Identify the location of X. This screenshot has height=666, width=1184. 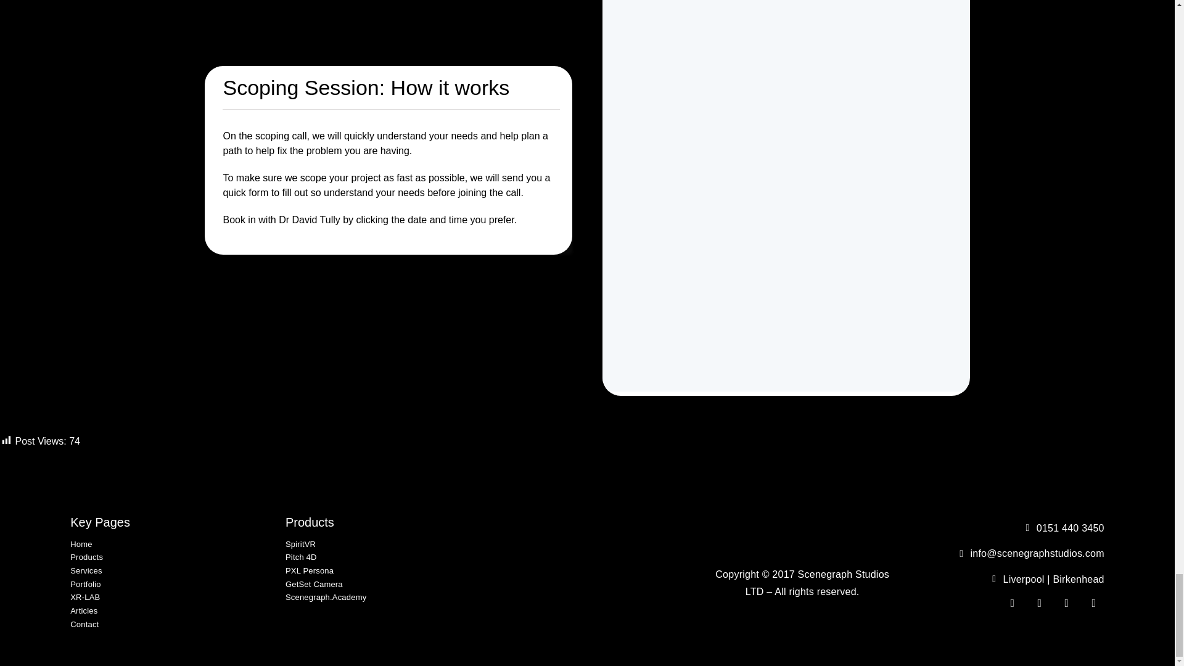
(1067, 603).